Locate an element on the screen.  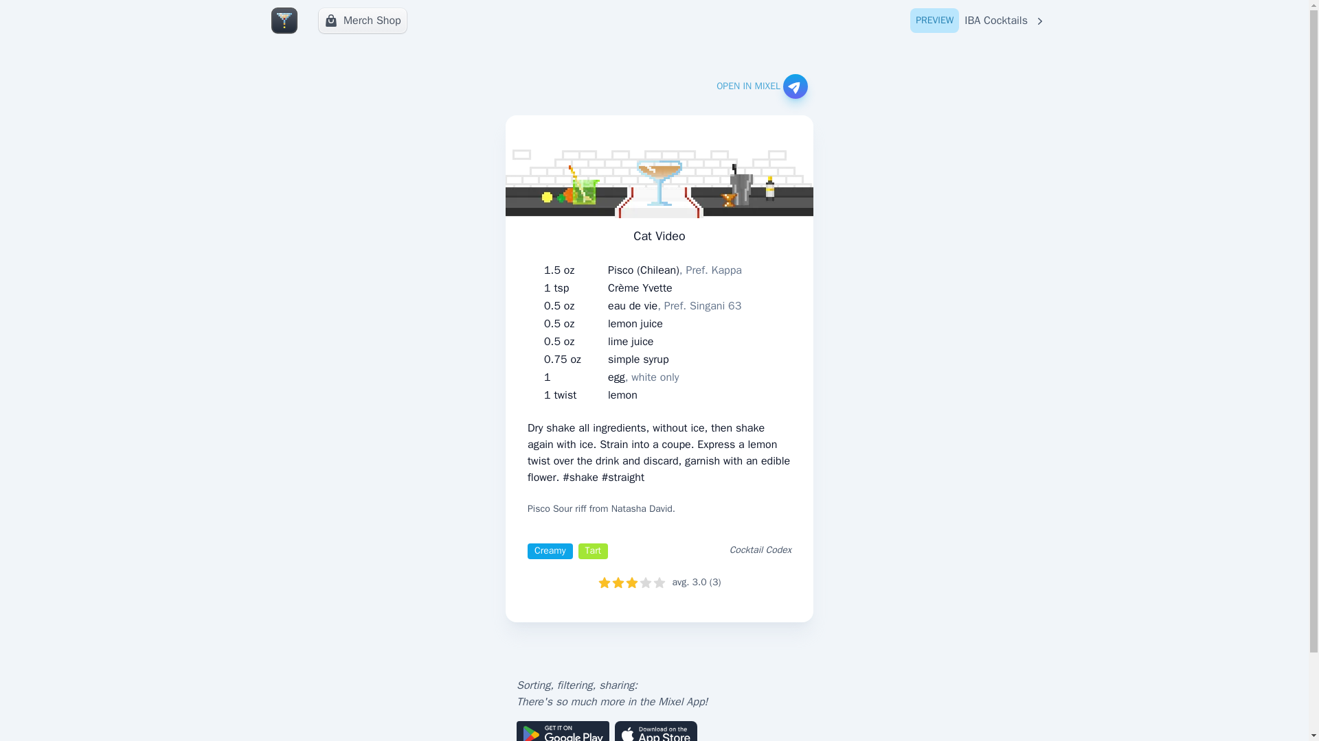
egg, white only is located at coordinates (643, 377).